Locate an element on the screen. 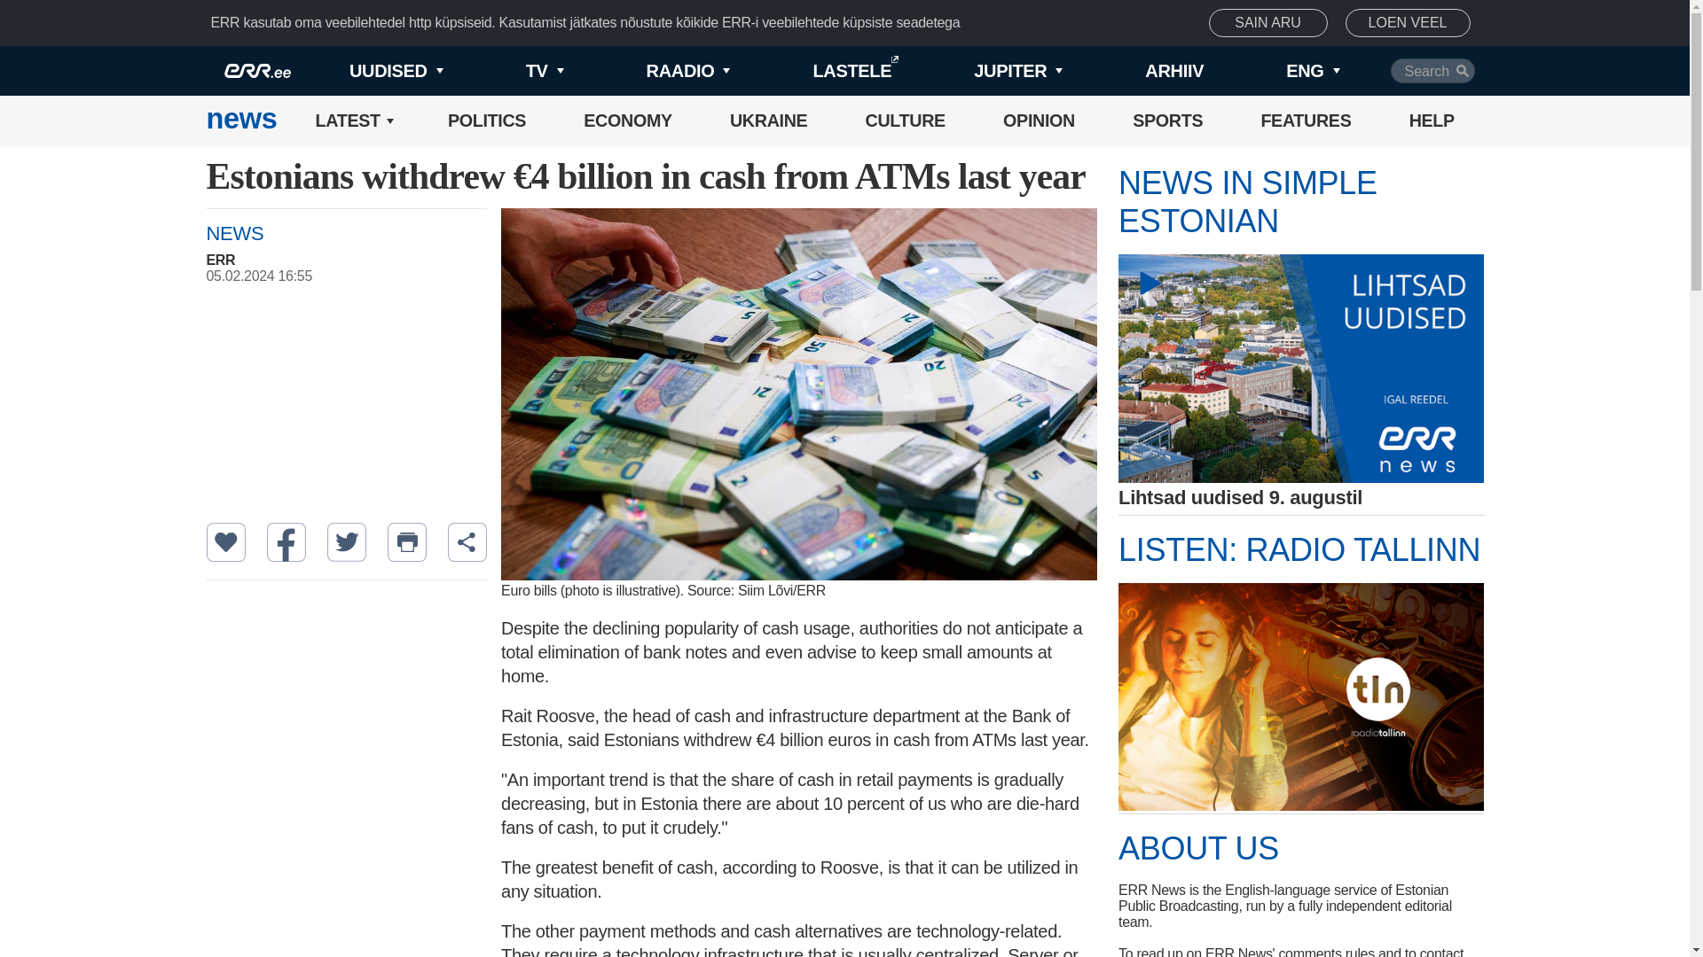 The width and height of the screenshot is (1703, 957). SAIN ARU is located at coordinates (1268, 23).